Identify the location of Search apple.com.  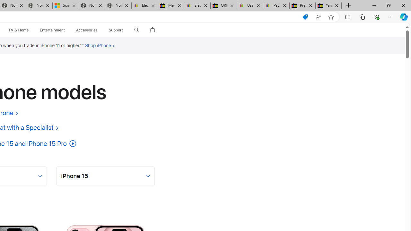
(136, 30).